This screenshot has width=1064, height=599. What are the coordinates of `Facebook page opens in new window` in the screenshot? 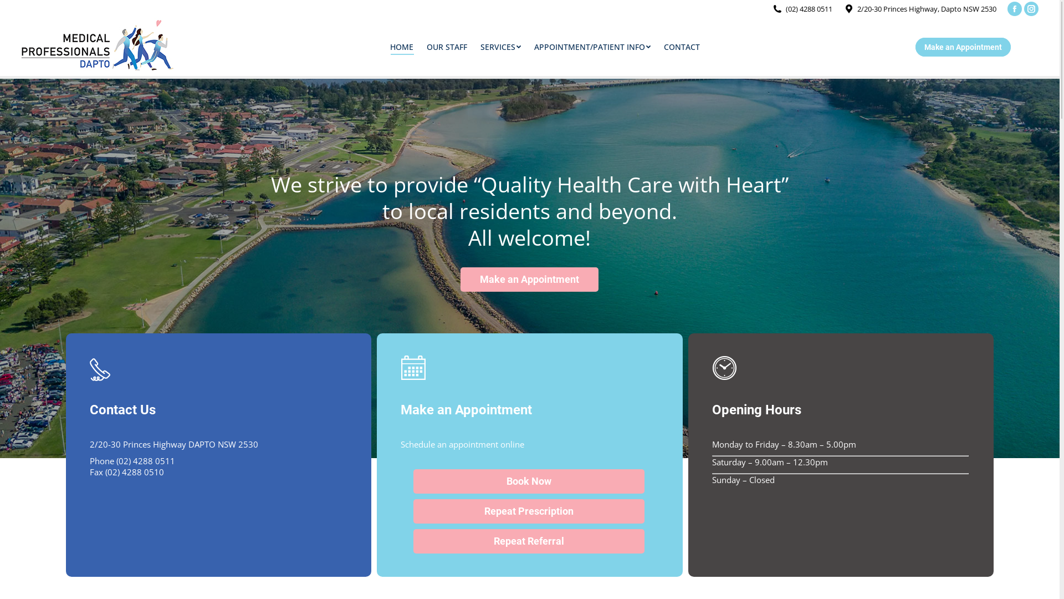 It's located at (1015, 9).